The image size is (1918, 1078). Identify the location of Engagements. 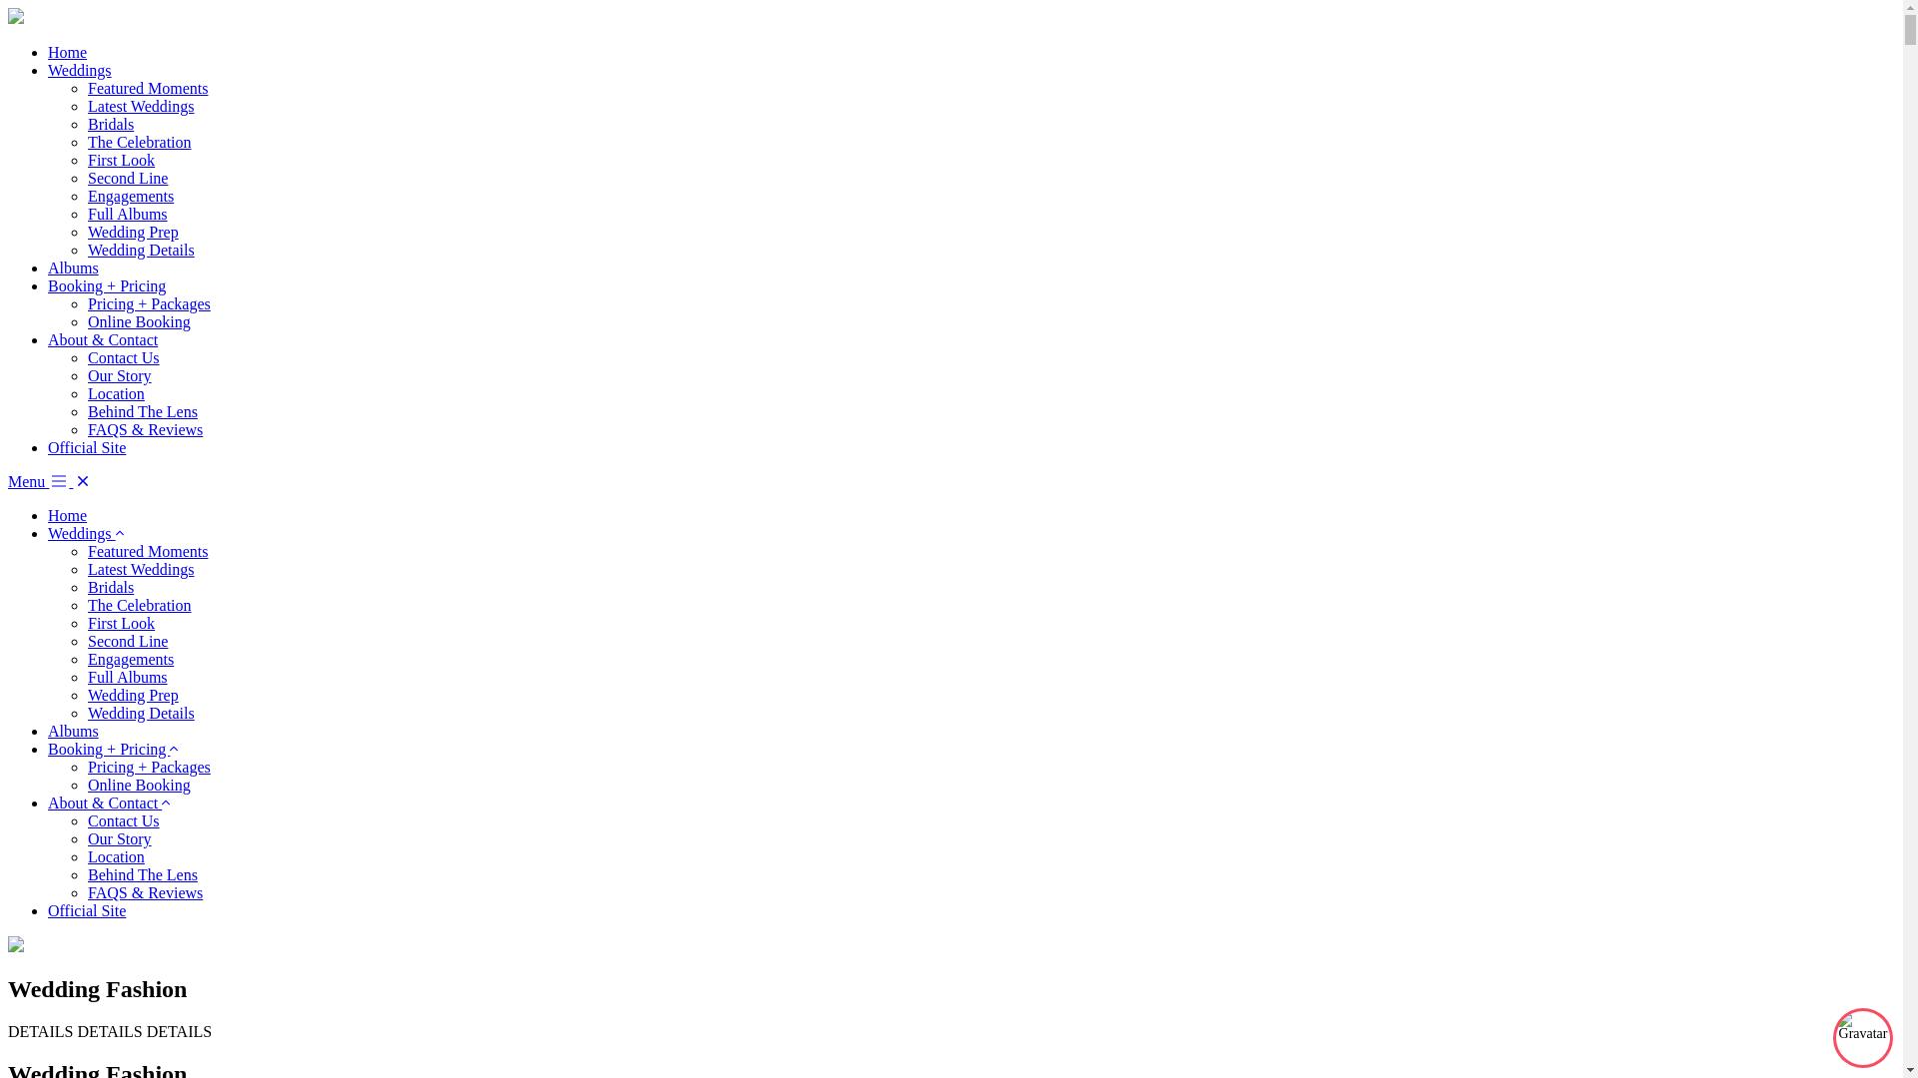
(131, 196).